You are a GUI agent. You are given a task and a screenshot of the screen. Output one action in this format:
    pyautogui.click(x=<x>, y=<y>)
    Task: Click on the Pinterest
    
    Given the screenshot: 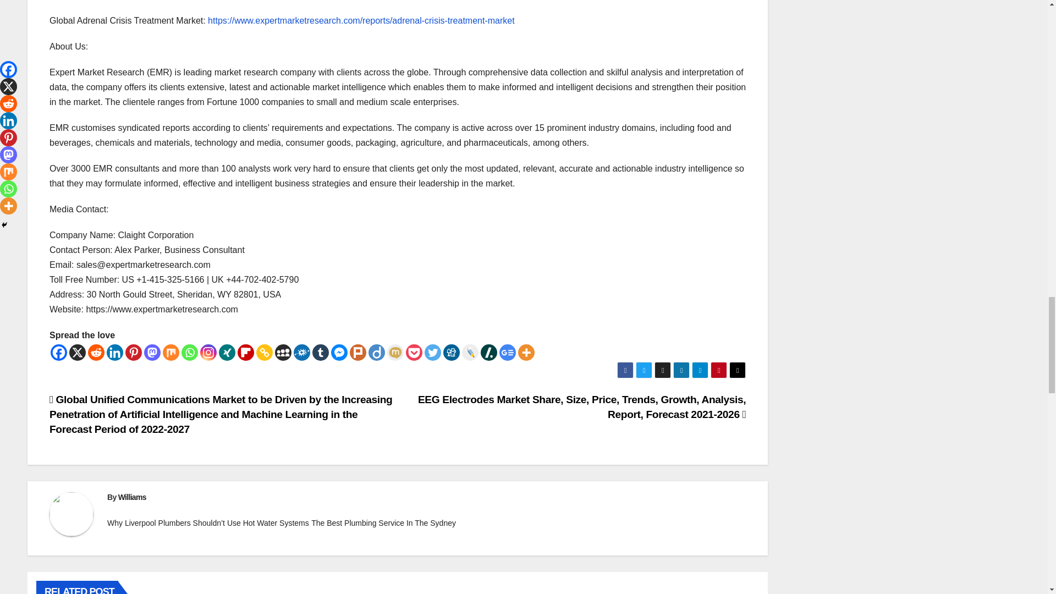 What is the action you would take?
    pyautogui.click(x=133, y=352)
    